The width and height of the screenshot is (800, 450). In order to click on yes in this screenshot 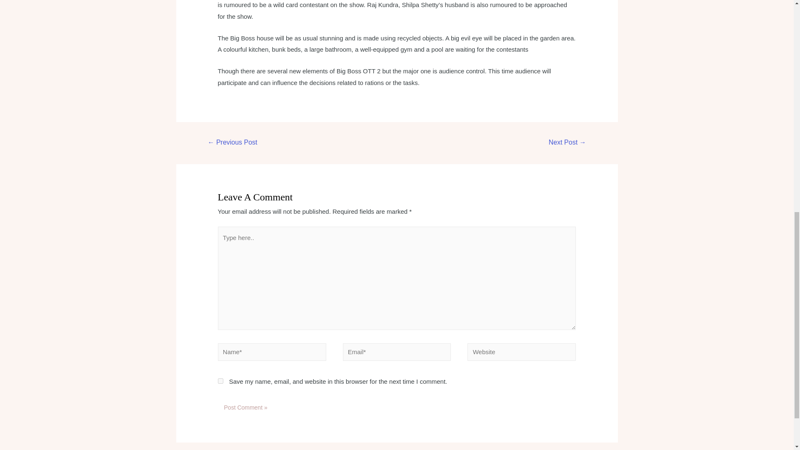, I will do `click(220, 381)`.